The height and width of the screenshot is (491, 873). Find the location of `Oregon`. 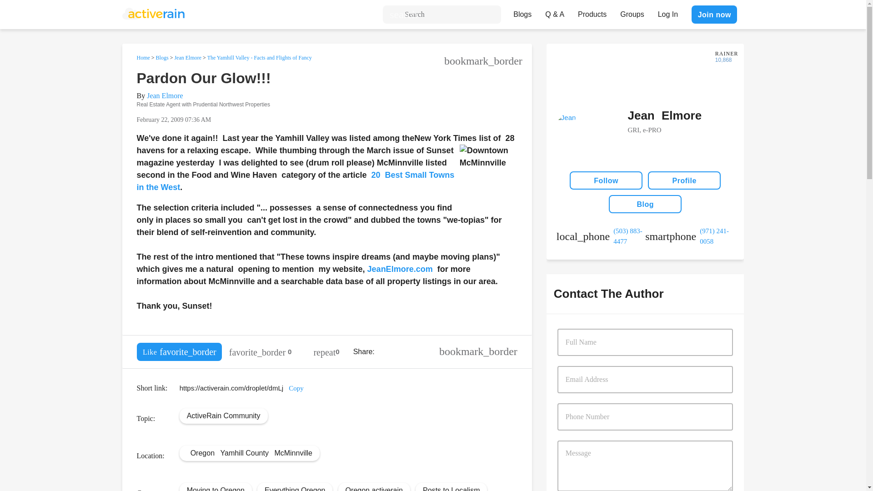

Oregon is located at coordinates (202, 453).